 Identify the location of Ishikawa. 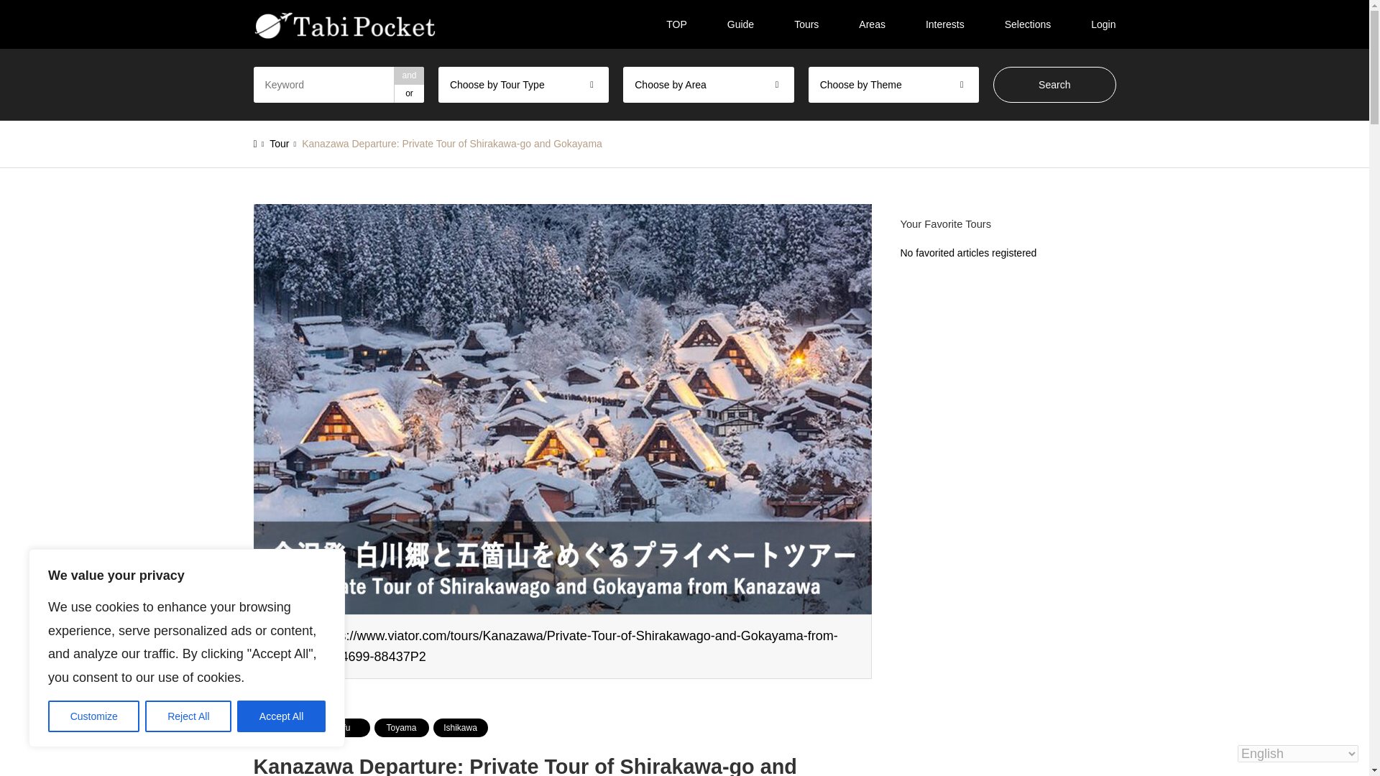
(460, 728).